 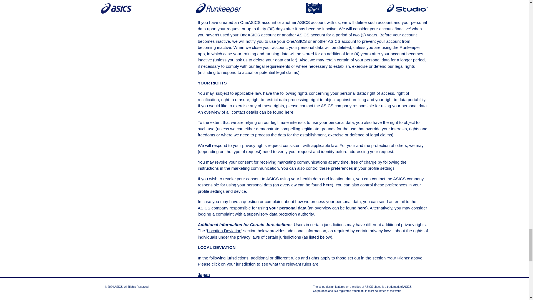 I want to click on here, so click(x=289, y=112).